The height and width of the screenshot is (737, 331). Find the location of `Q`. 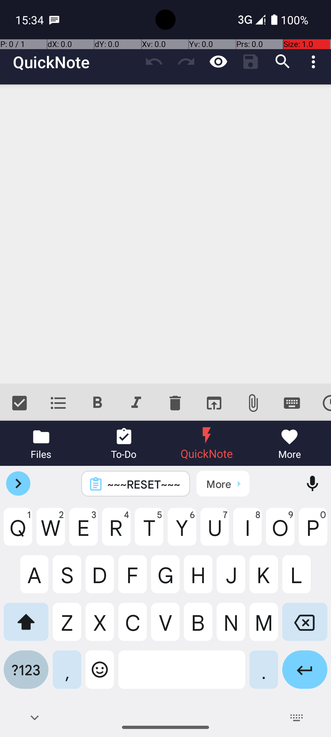

Q is located at coordinates (18, 532).